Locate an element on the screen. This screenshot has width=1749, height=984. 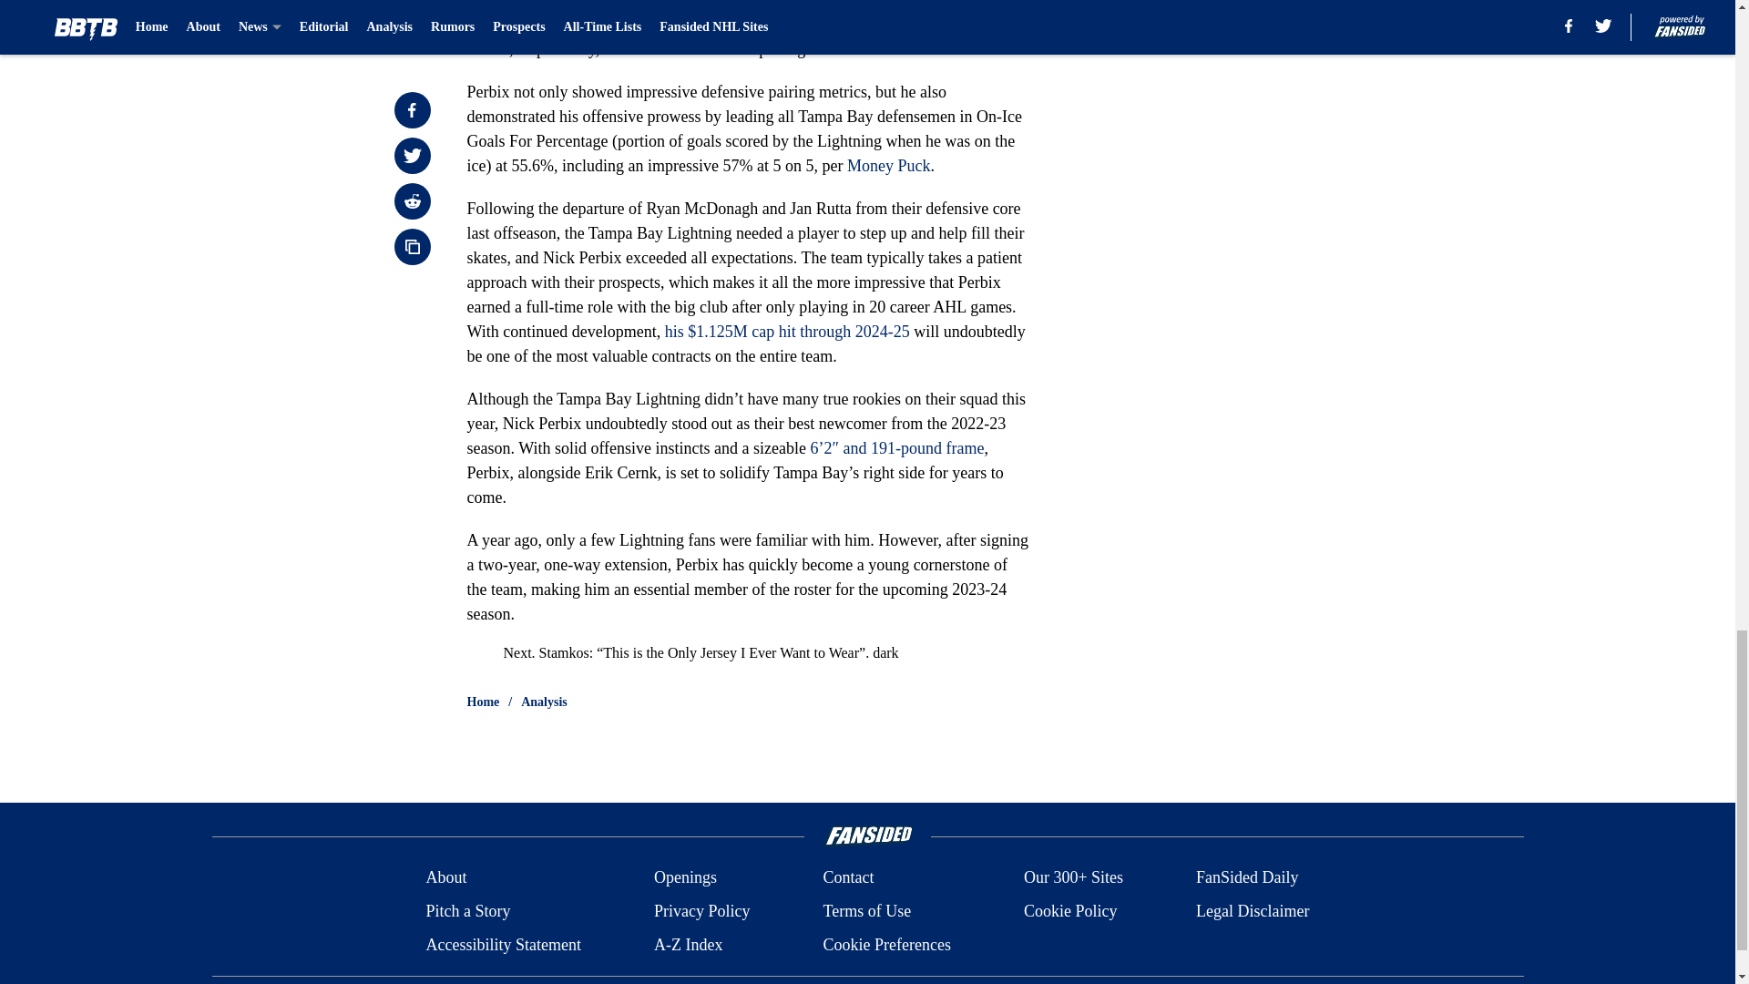
Pitch a Story is located at coordinates (467, 911).